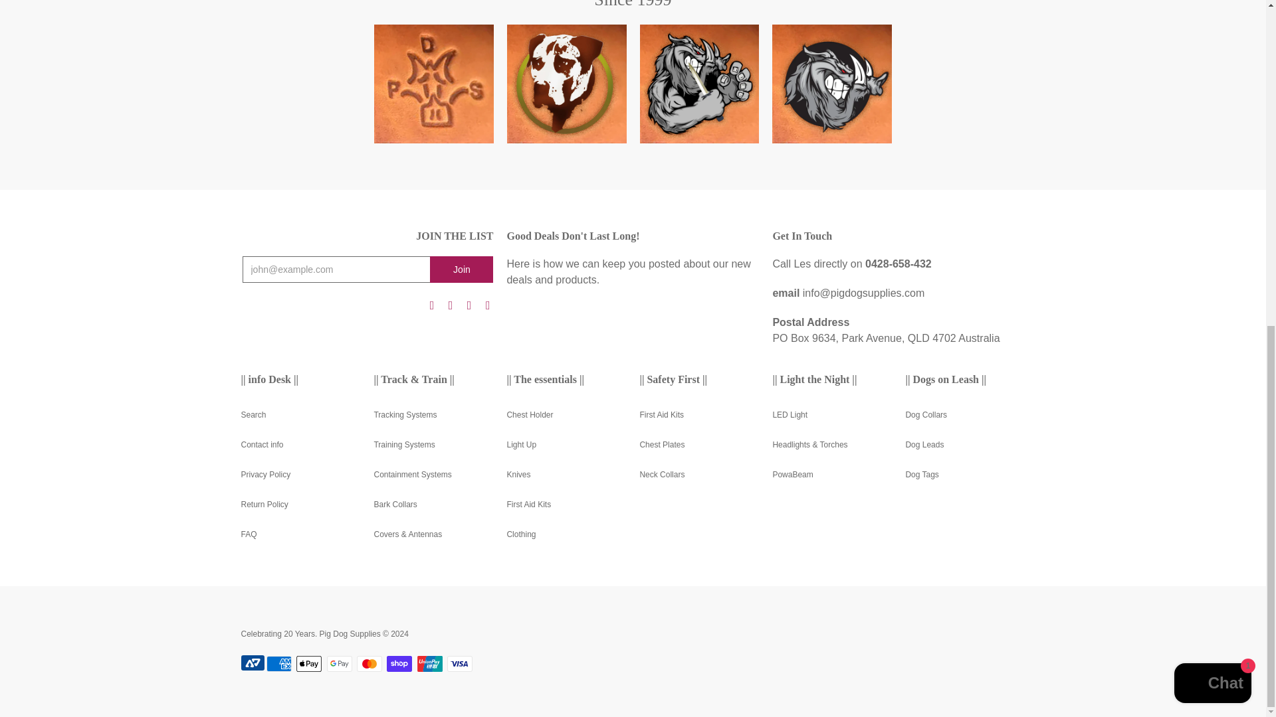 The width and height of the screenshot is (1276, 717). Describe the element at coordinates (460, 664) in the screenshot. I see `Visa` at that location.